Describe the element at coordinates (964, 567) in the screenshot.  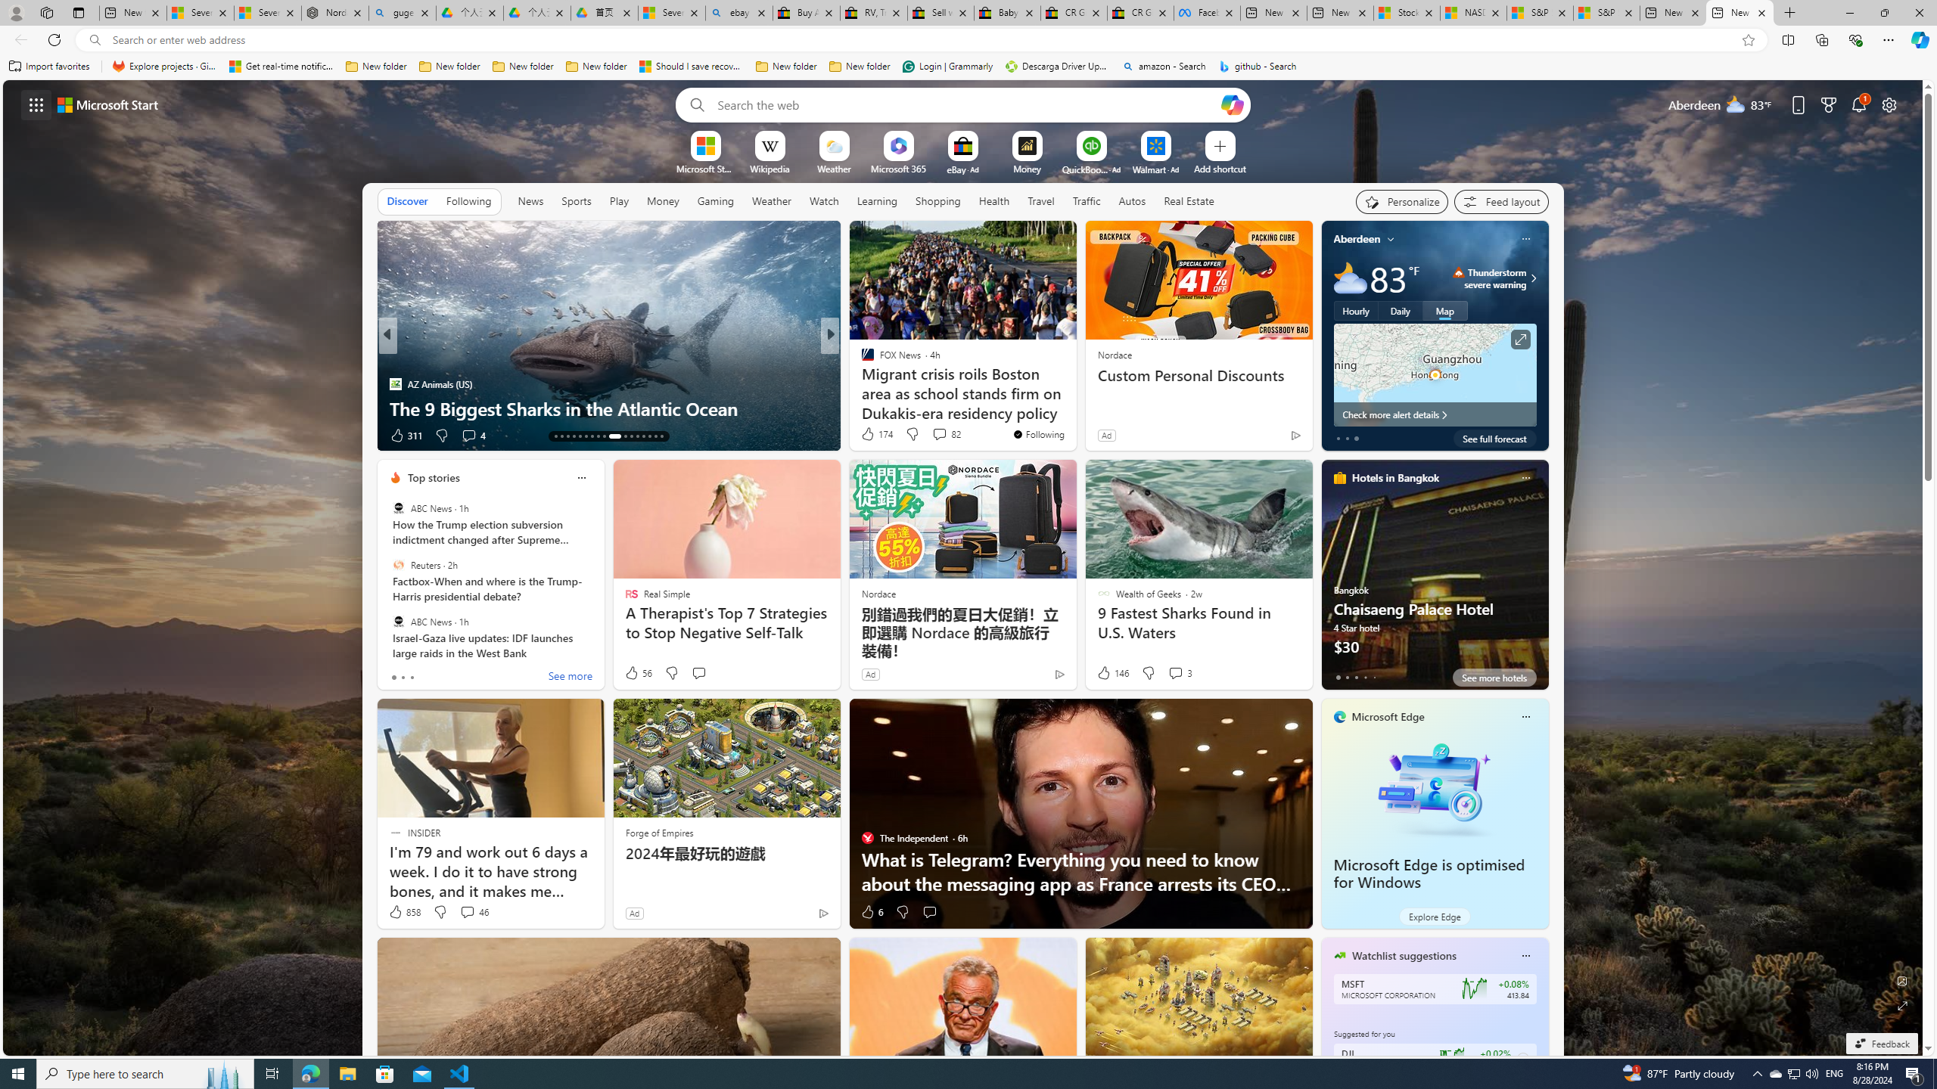
I see `AutomationID: backgroundImagePicture` at that location.